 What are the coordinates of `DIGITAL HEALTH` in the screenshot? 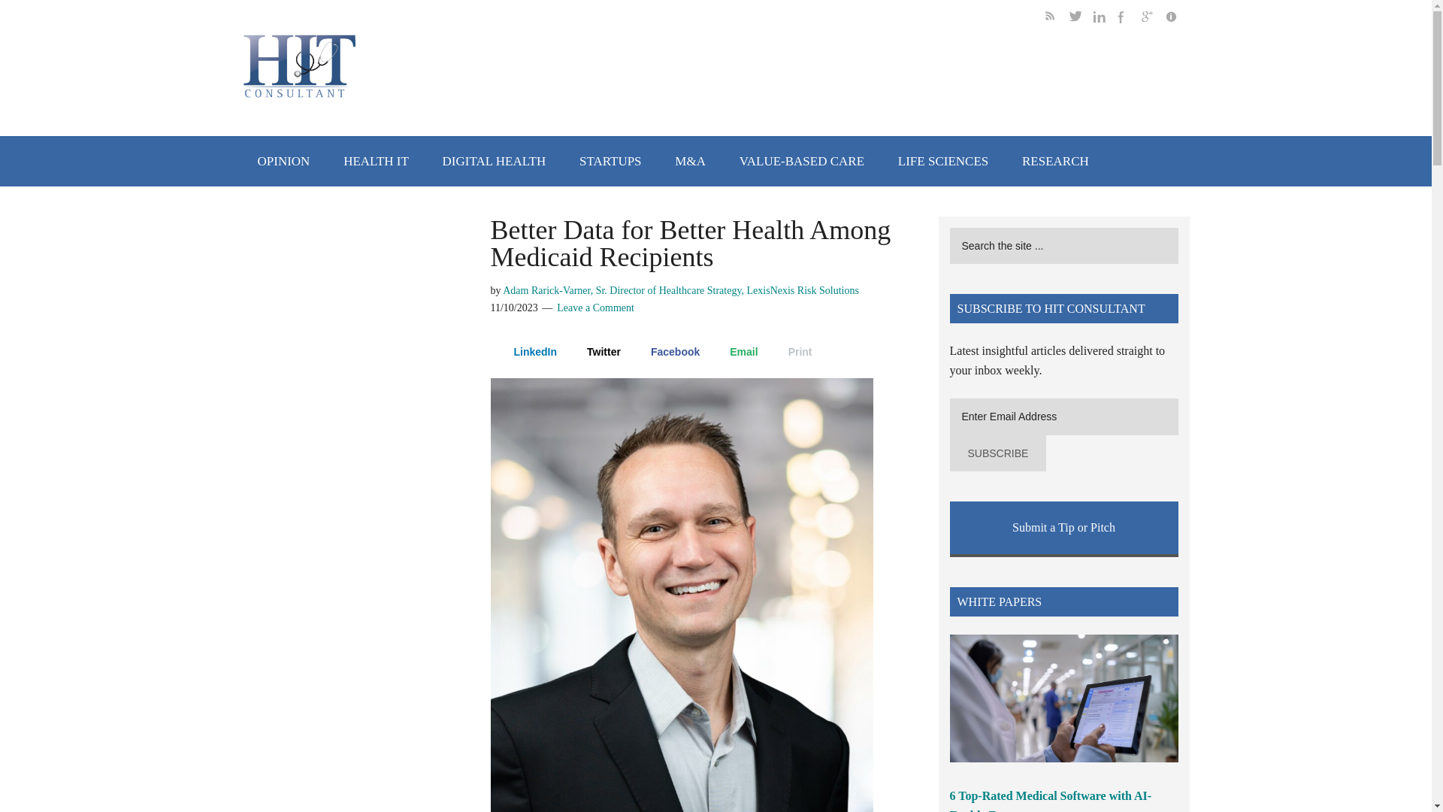 It's located at (494, 161).